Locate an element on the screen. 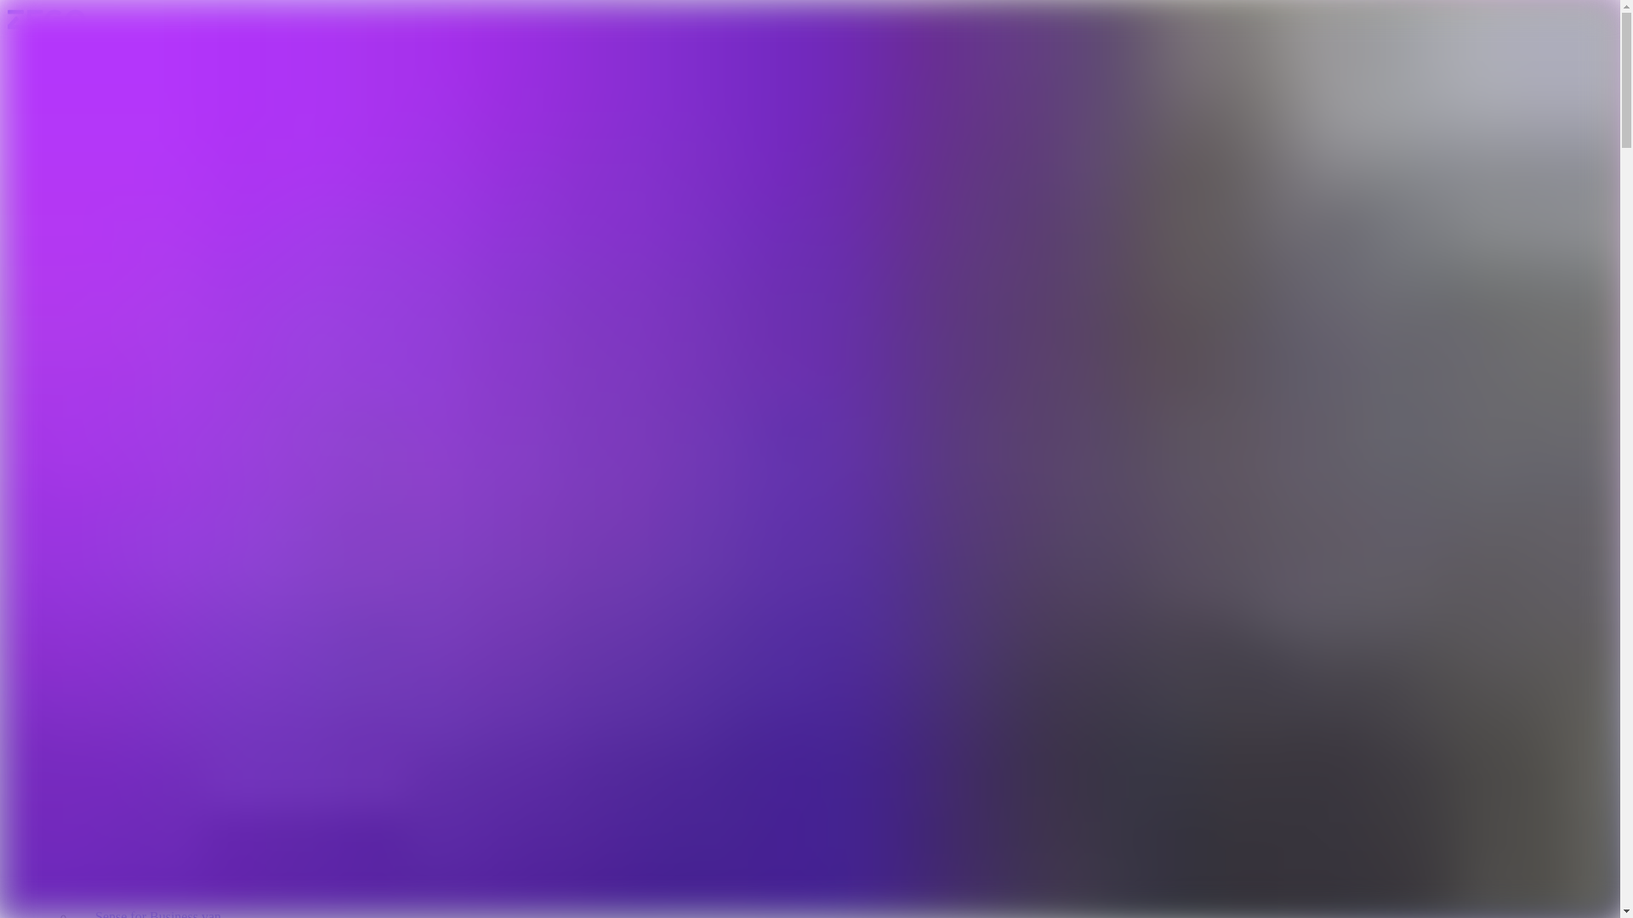  Courier Van Insurance is located at coordinates (156, 784).